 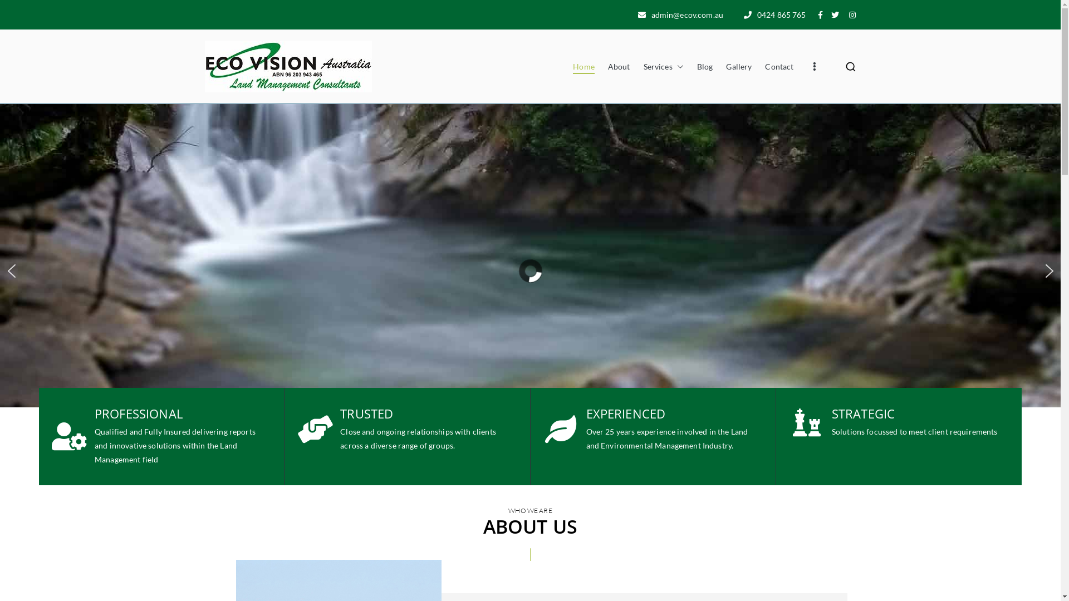 I want to click on Gallery, so click(x=739, y=67).